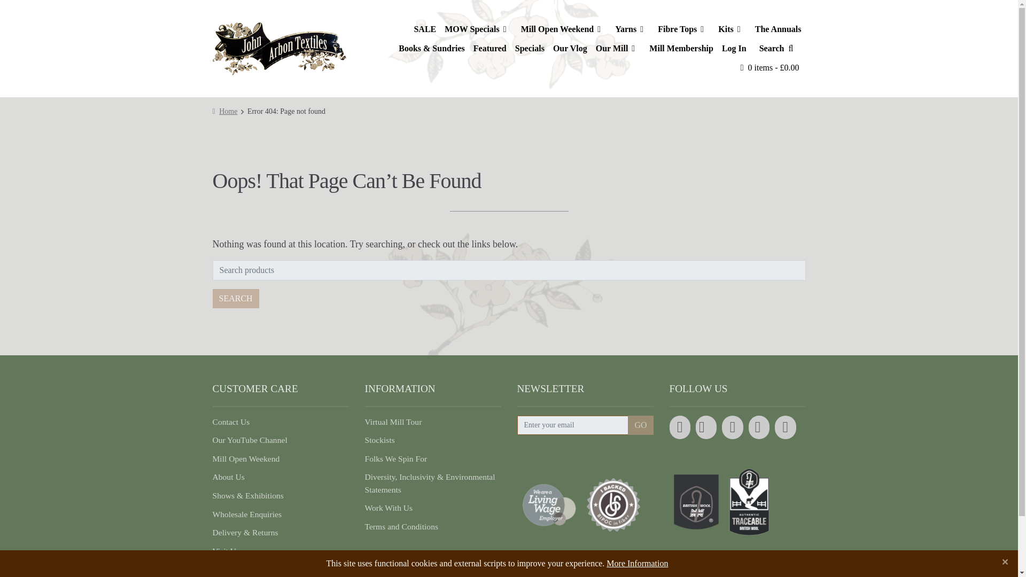 This screenshot has width=1026, height=577. I want to click on Mill Open Weekend, so click(564, 29).